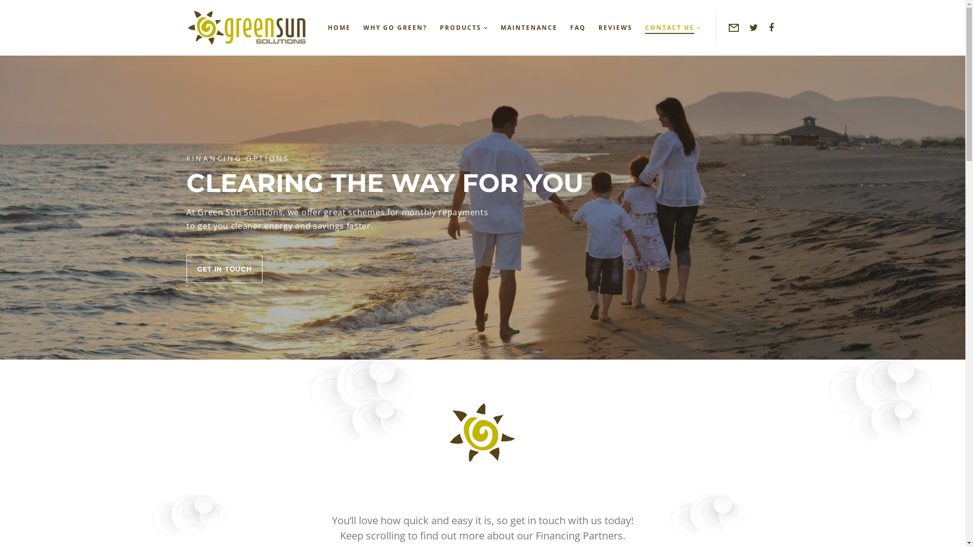  I want to click on GET IN TOUCH, so click(224, 269).